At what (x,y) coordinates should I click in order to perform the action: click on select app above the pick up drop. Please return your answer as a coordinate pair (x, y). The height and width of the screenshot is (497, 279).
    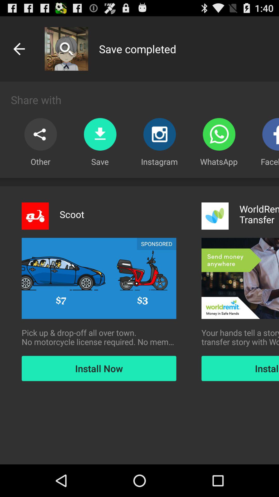
    Looking at the image, I should click on (157, 244).